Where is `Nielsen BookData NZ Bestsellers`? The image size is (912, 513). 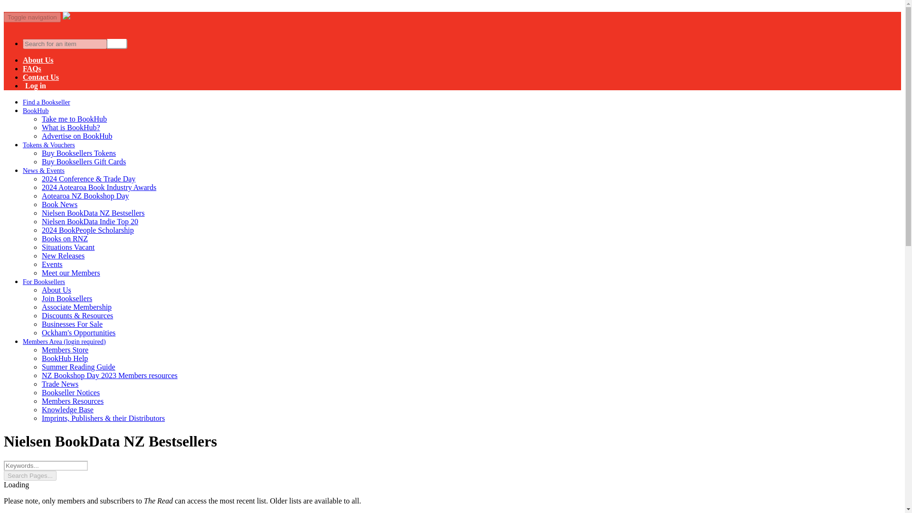
Nielsen BookData NZ Bestsellers is located at coordinates (93, 213).